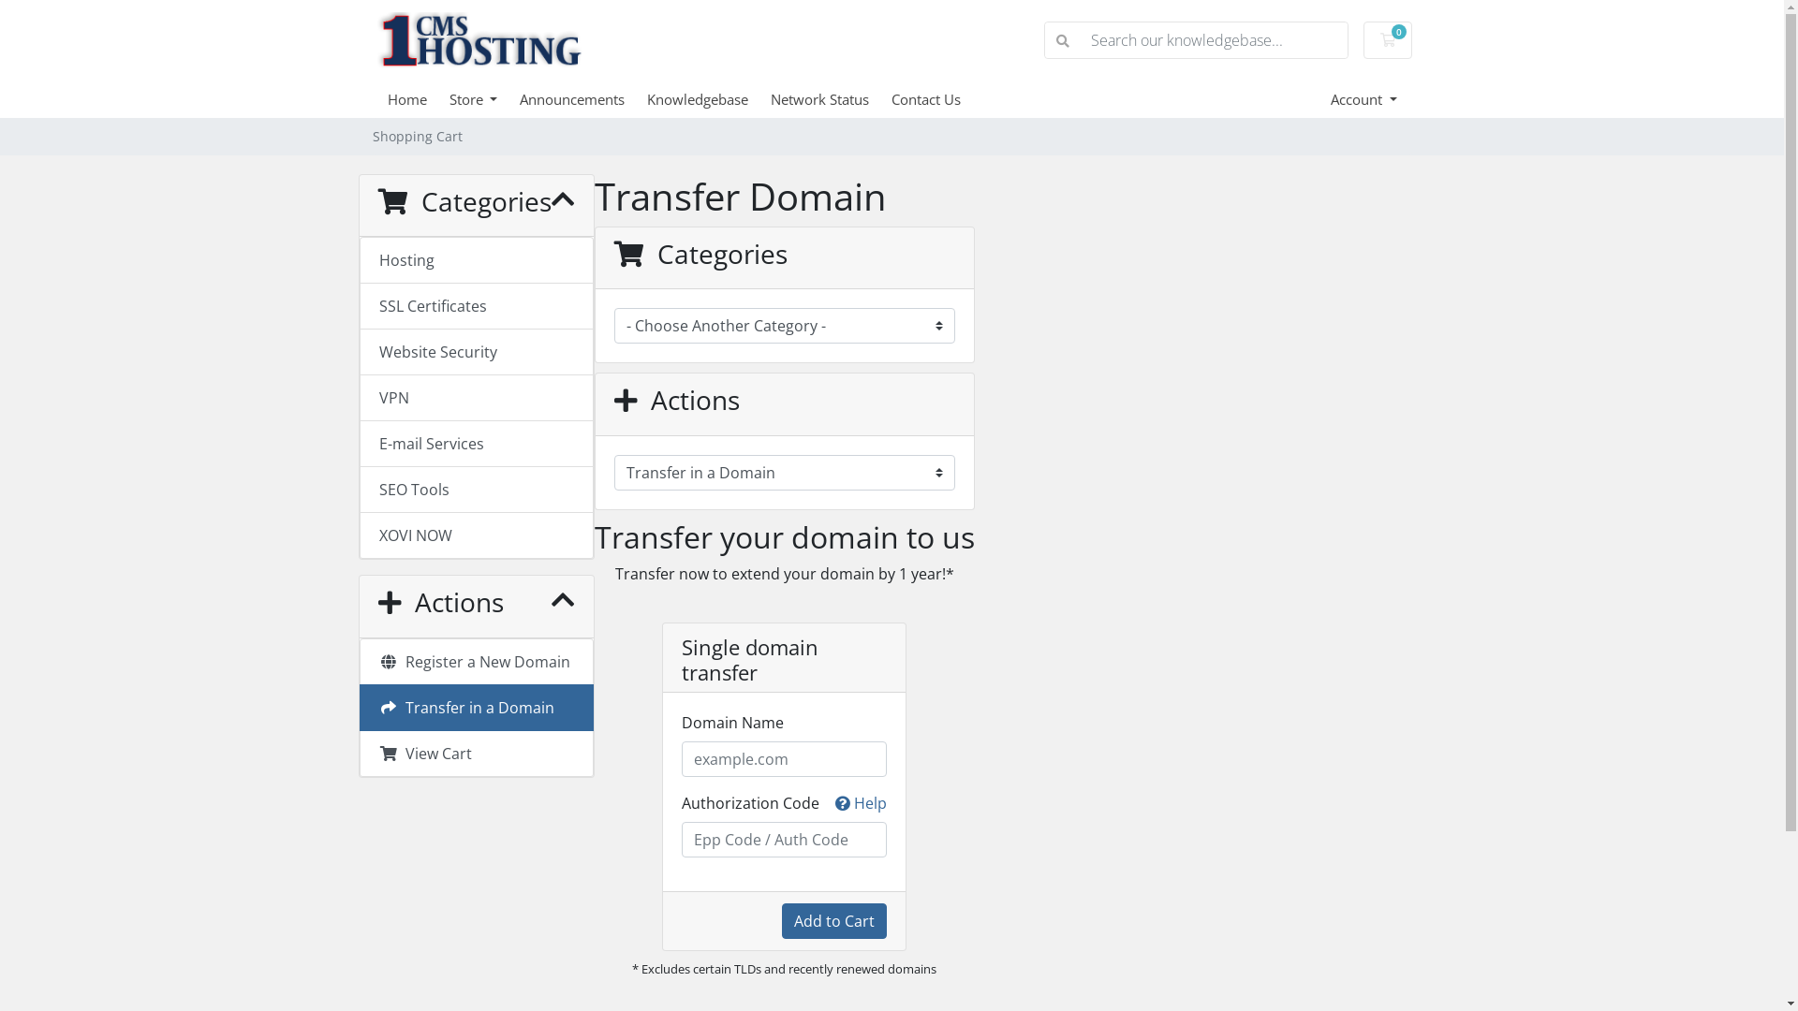 The width and height of the screenshot is (1798, 1011). Describe the element at coordinates (937, 99) in the screenshot. I see `Contact Us` at that location.